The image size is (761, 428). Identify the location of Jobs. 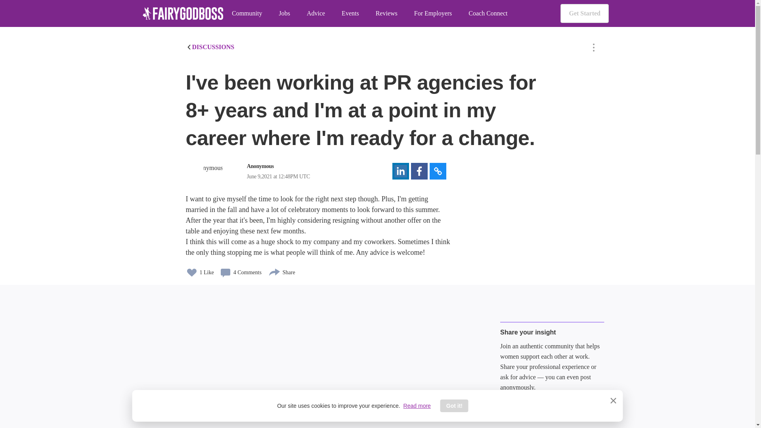
(284, 13).